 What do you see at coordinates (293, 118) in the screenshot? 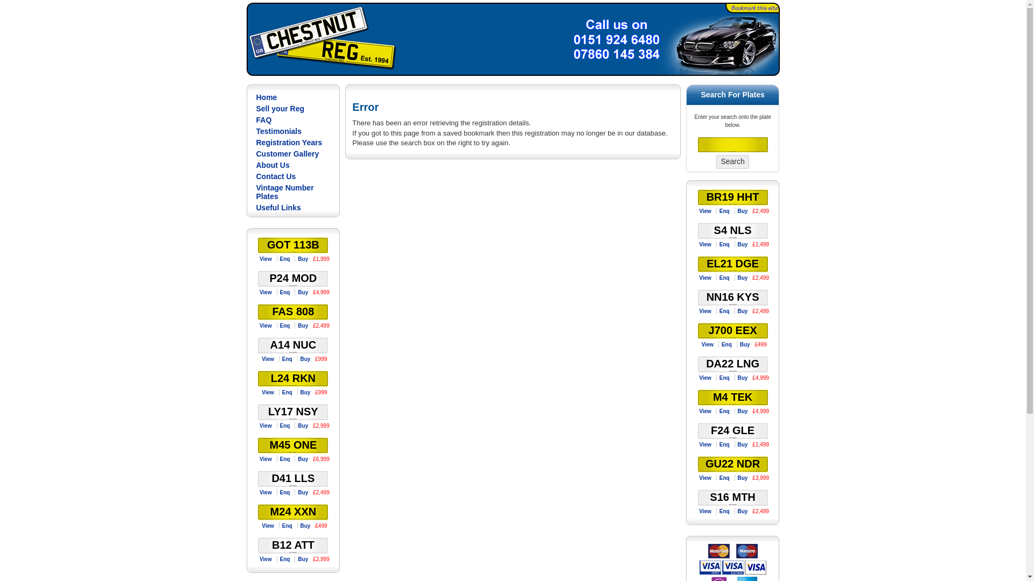
I see `FAQ` at bounding box center [293, 118].